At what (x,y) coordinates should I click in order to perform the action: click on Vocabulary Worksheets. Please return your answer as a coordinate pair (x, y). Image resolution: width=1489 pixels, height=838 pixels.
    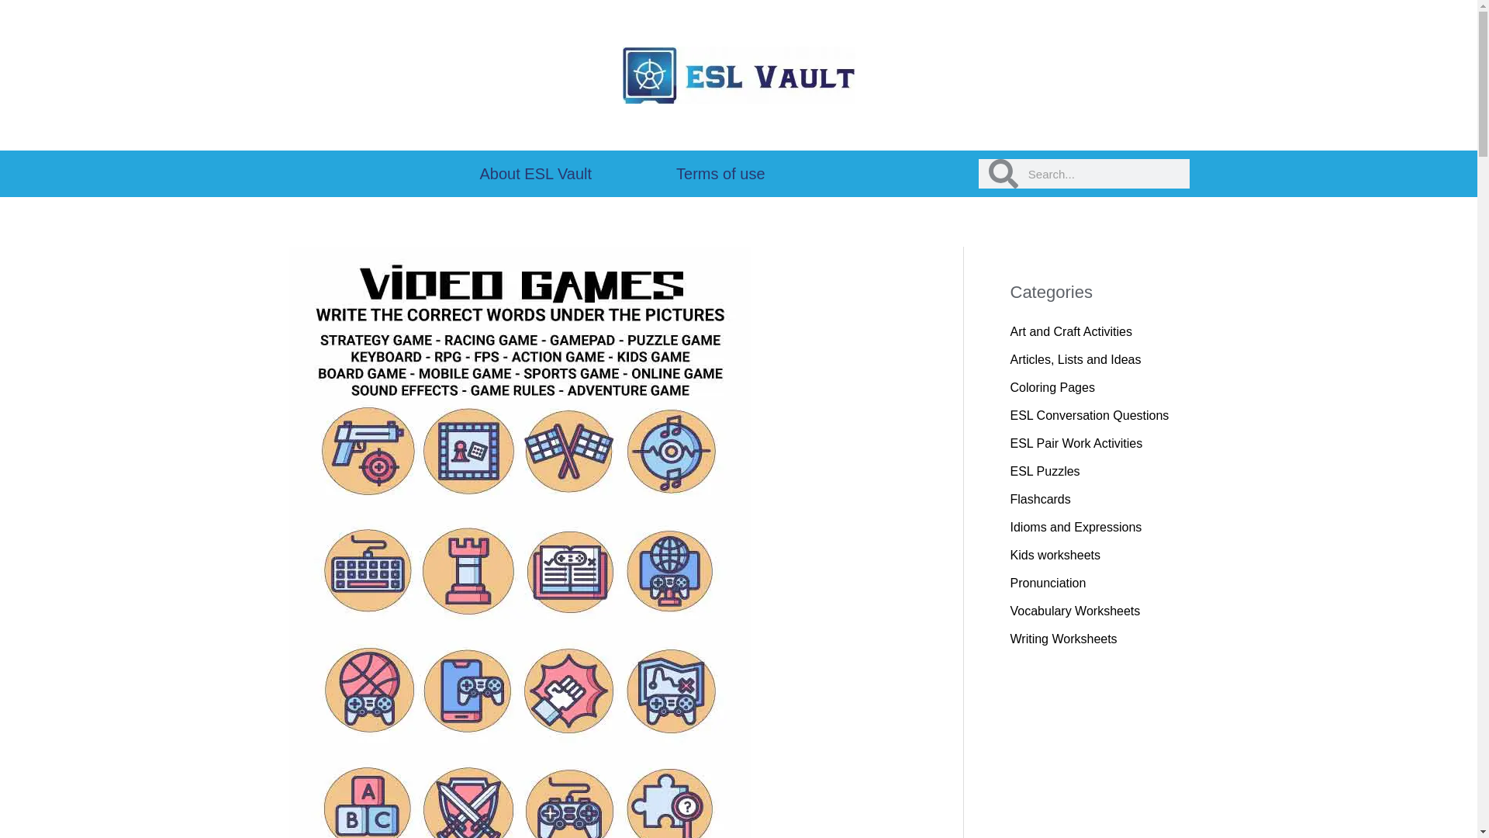
    Looking at the image, I should click on (1075, 610).